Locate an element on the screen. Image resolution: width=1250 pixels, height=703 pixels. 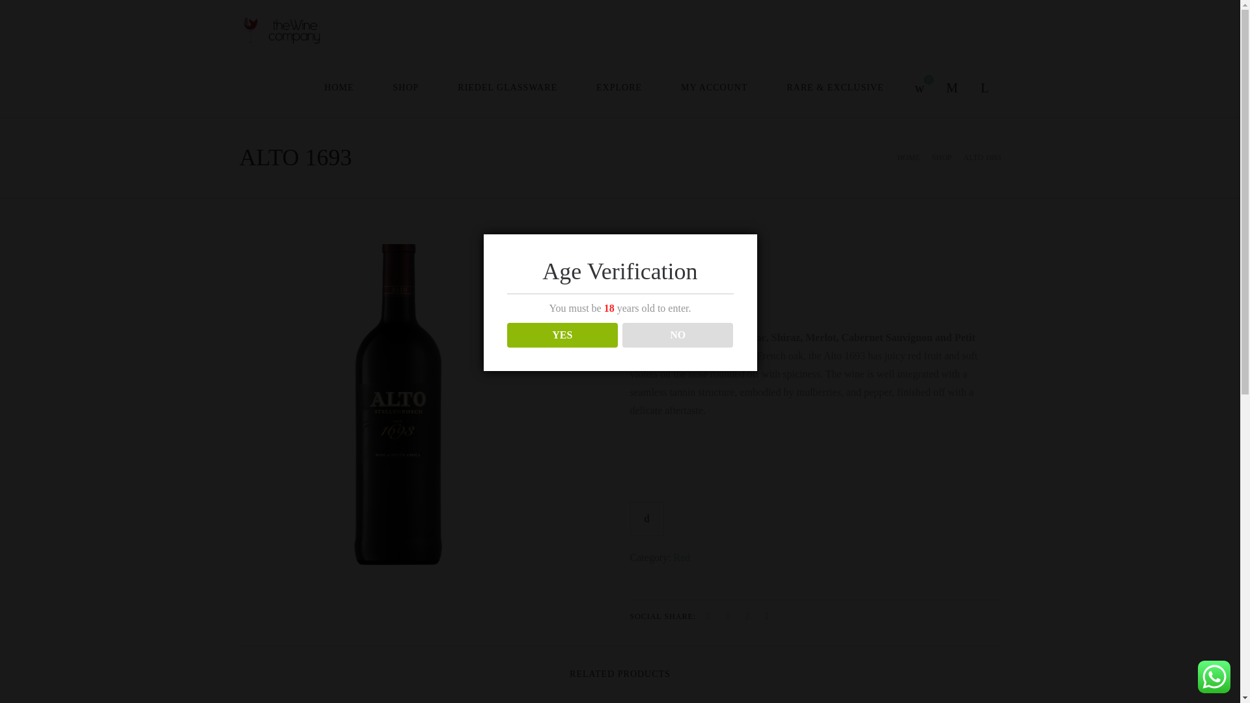
Shop is located at coordinates (941, 158).